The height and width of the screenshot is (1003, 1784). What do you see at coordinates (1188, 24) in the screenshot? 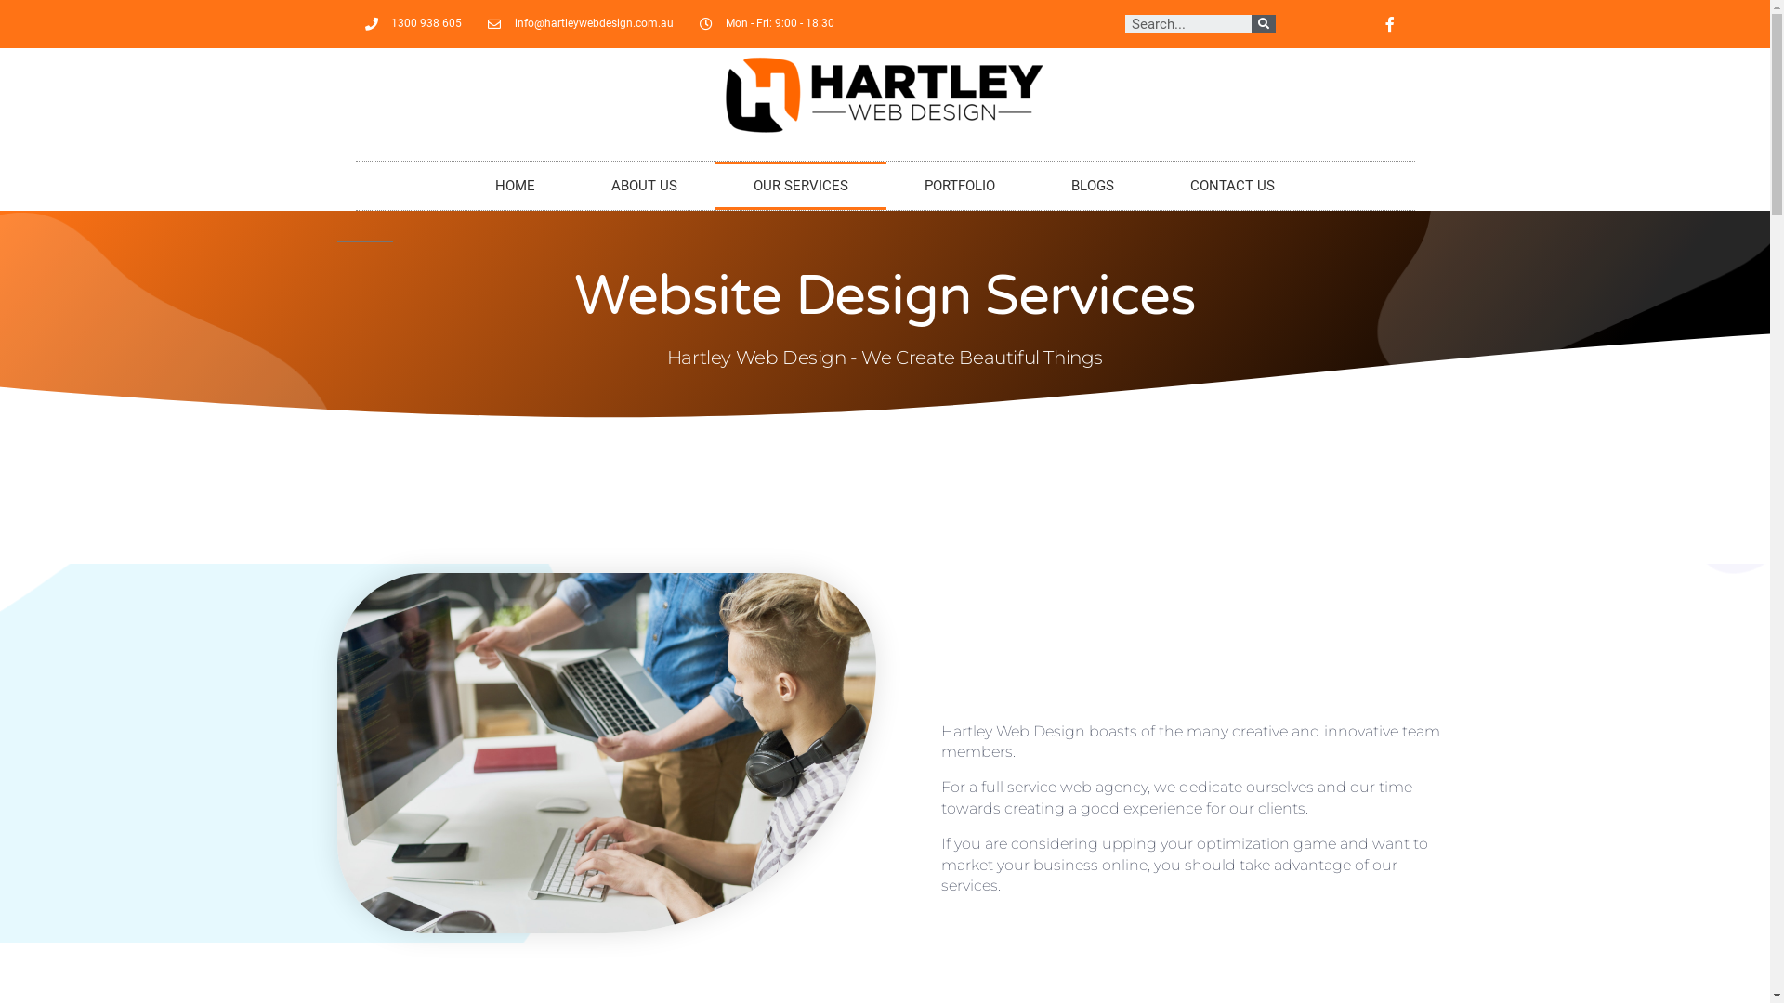
I see `Search` at bounding box center [1188, 24].